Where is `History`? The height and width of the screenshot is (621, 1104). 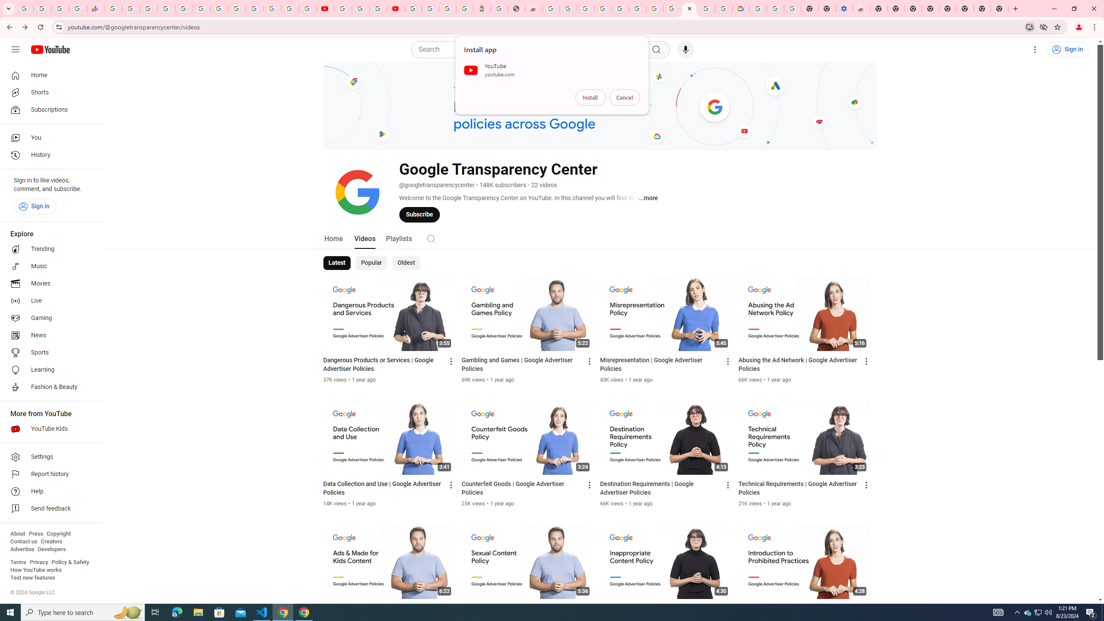
History is located at coordinates (49, 155).